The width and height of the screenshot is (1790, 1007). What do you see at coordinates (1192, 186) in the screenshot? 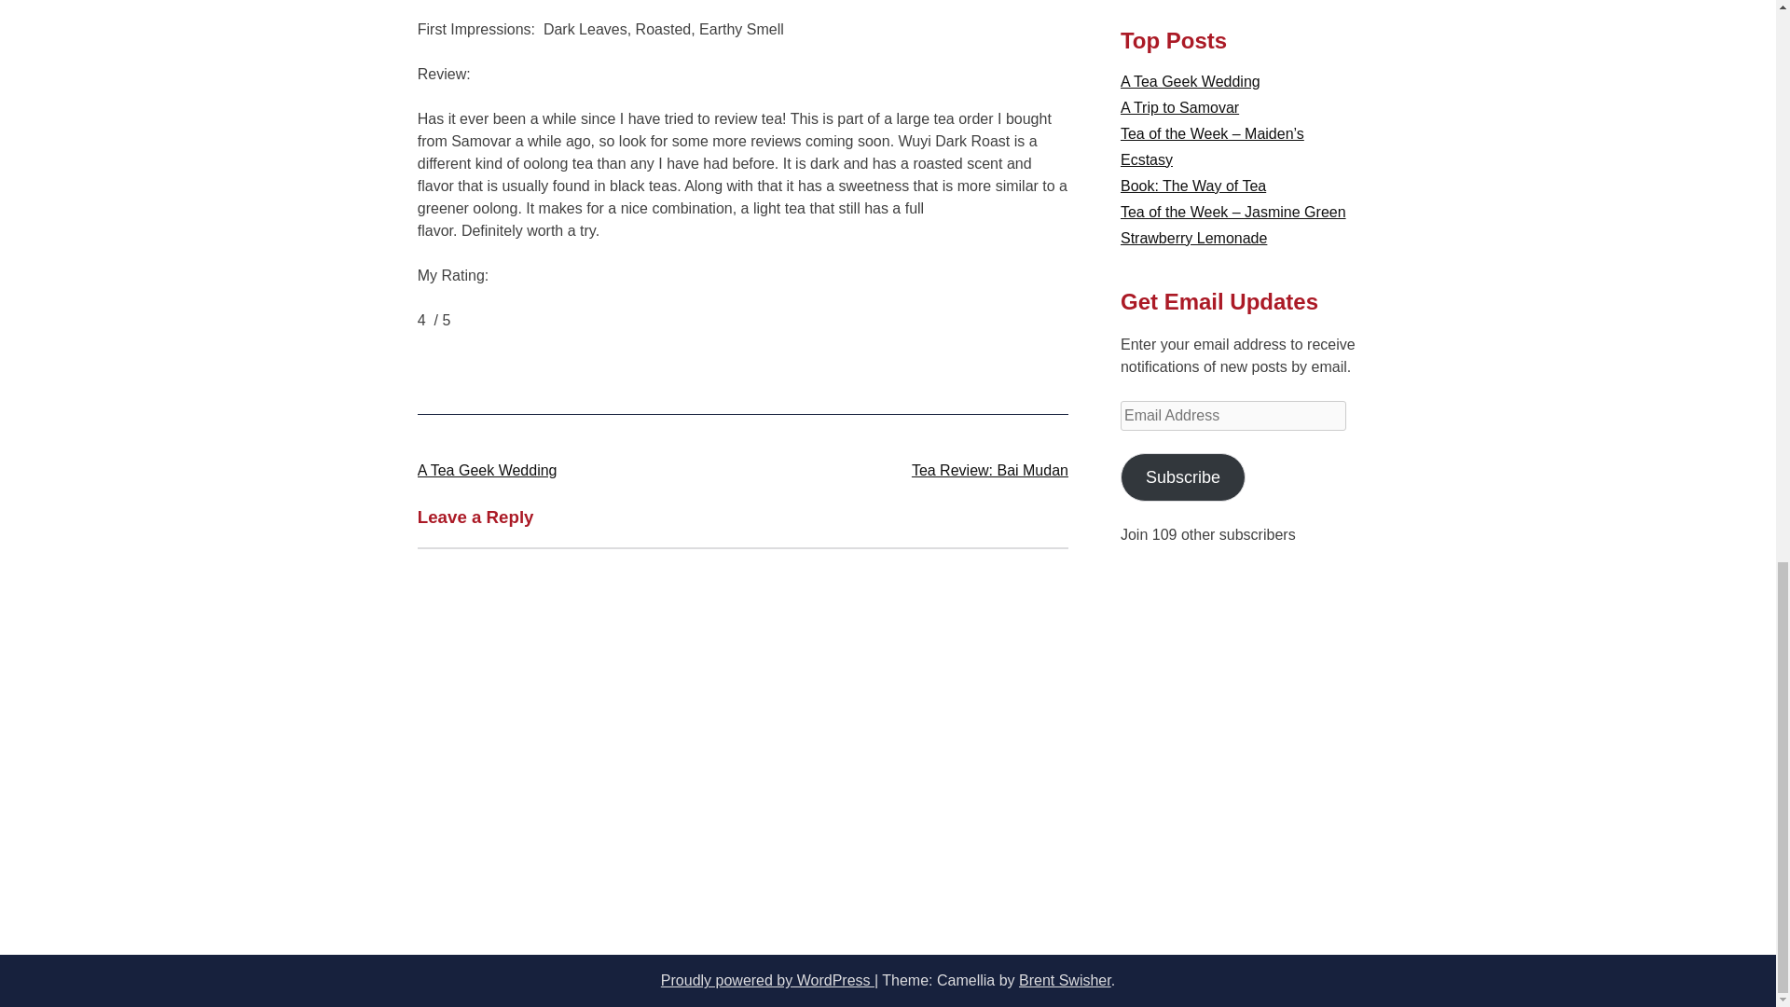
I see `Book: The Way of Tea` at bounding box center [1192, 186].